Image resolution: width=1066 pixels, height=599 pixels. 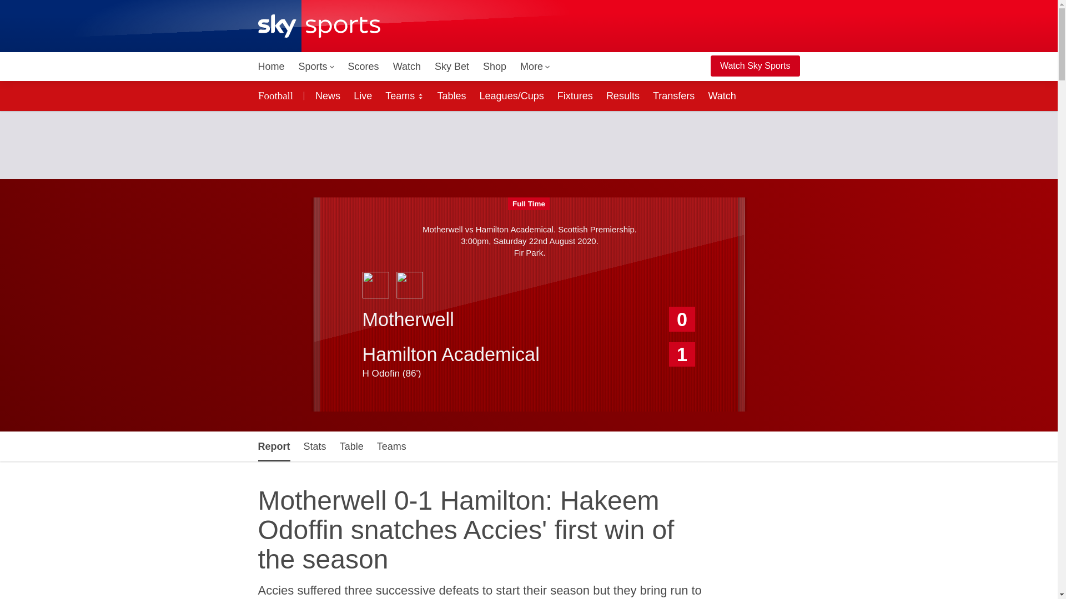 I want to click on Scores, so click(x=363, y=67).